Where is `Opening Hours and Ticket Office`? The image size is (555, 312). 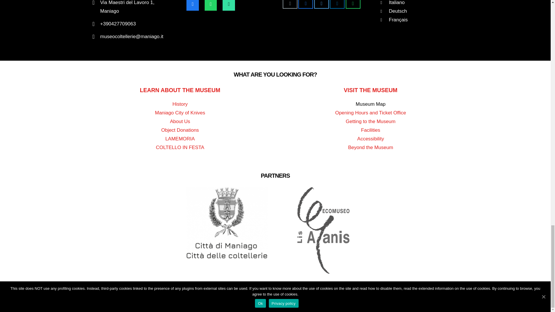 Opening Hours and Ticket Office is located at coordinates (370, 113).